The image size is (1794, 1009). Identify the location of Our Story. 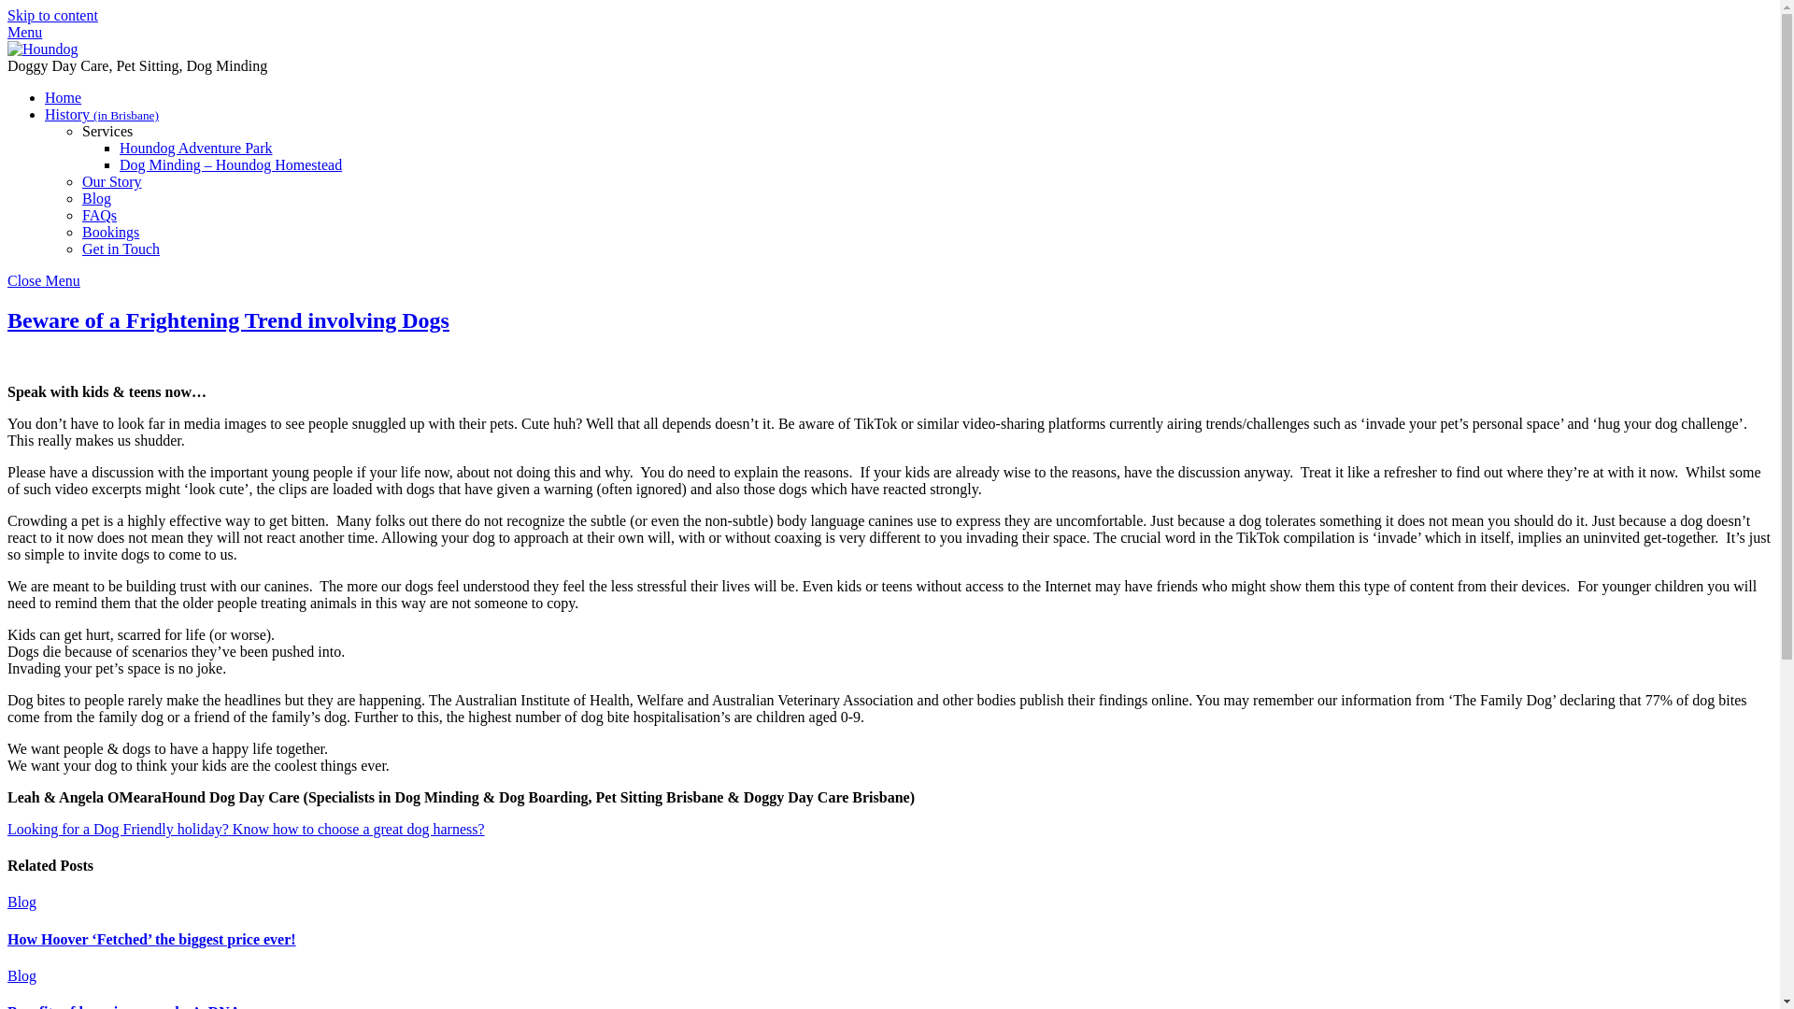
(112, 181).